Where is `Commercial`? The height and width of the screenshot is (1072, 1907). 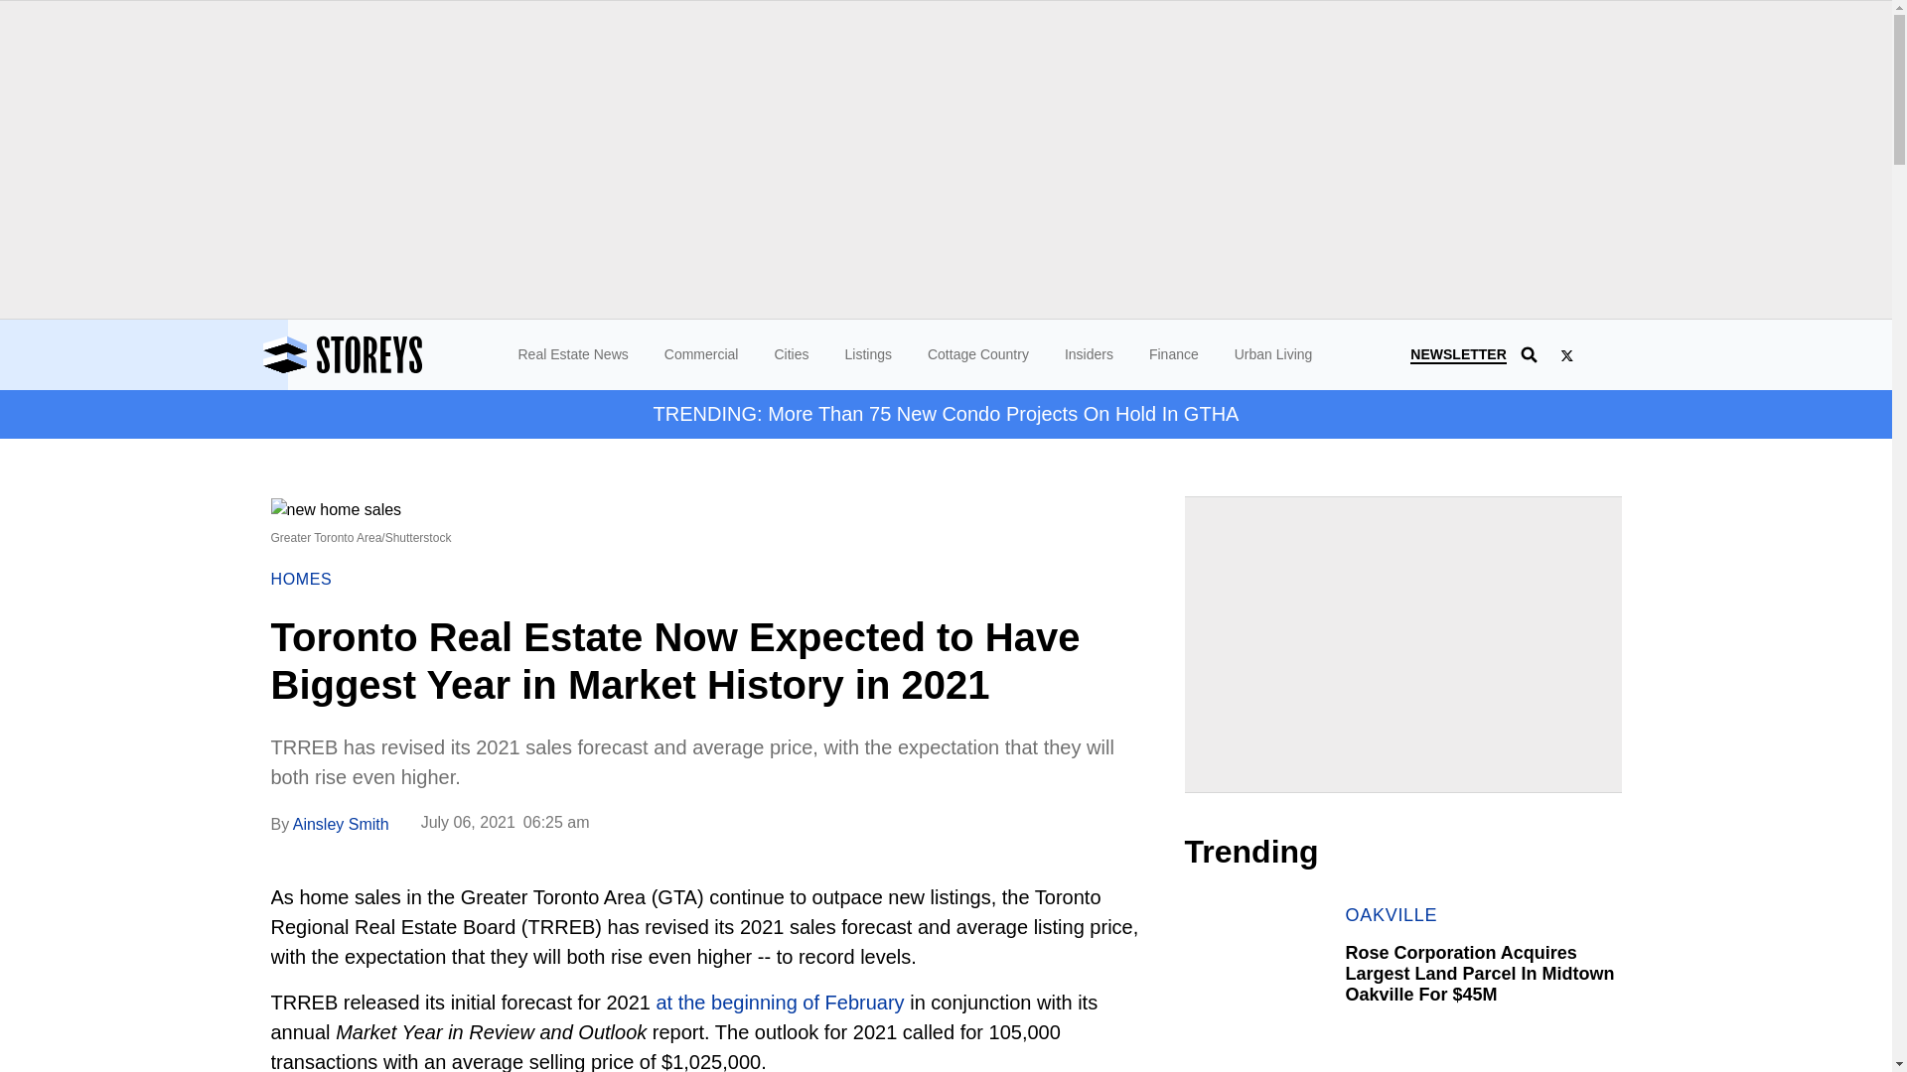
Commercial is located at coordinates (701, 353).